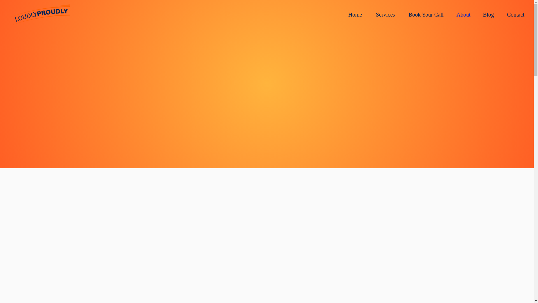 This screenshot has height=303, width=538. Describe the element at coordinates (463, 15) in the screenshot. I see `About` at that location.